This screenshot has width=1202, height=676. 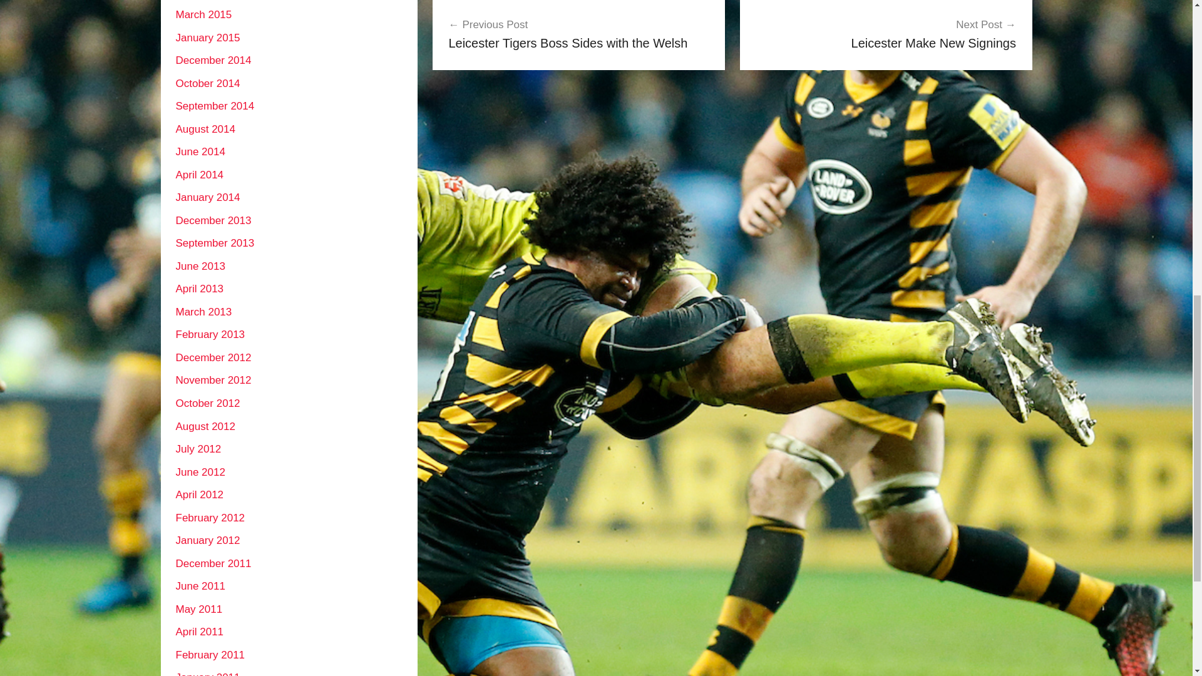 I want to click on September 2014, so click(x=214, y=106).